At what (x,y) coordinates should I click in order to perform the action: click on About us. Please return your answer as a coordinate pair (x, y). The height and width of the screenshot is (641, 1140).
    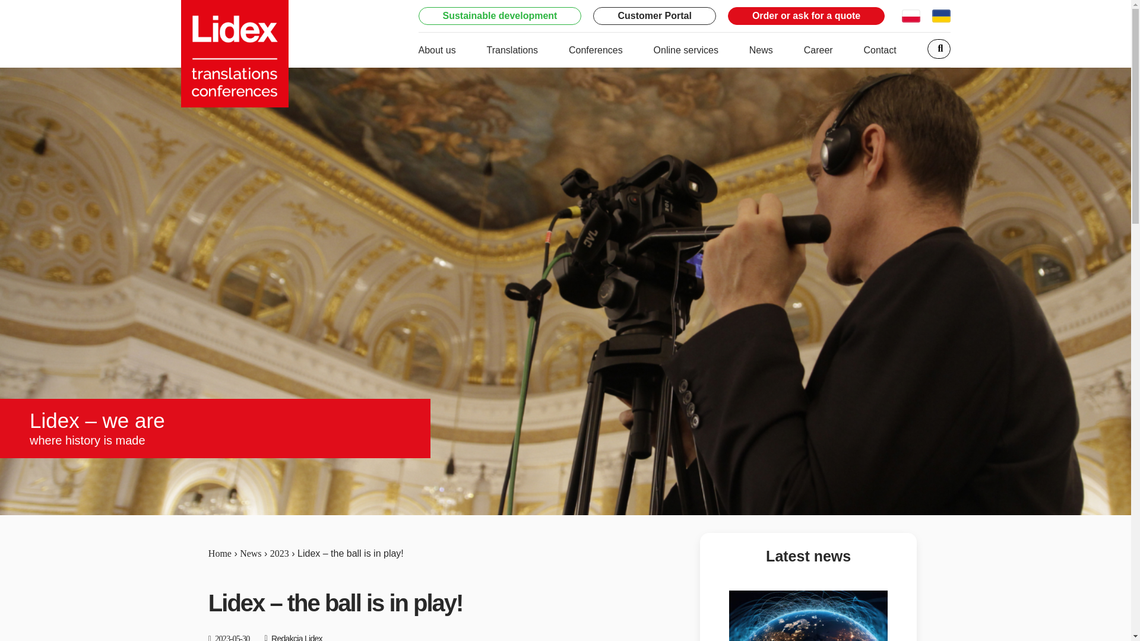
    Looking at the image, I should click on (436, 50).